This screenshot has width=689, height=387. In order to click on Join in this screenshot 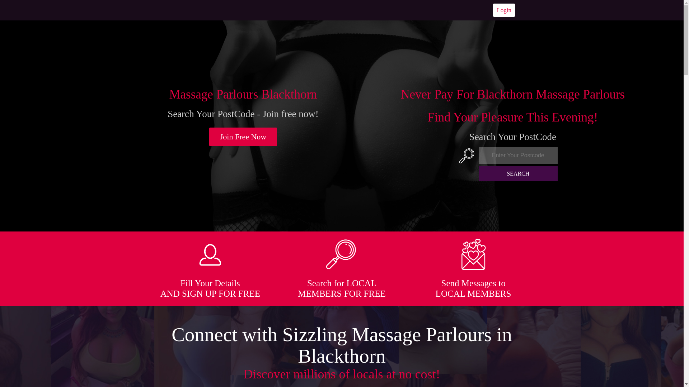, I will do `click(243, 137)`.